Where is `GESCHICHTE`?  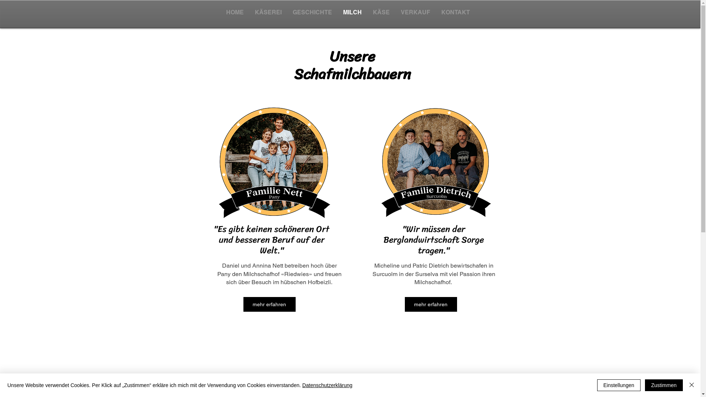
GESCHICHTE is located at coordinates (312, 12).